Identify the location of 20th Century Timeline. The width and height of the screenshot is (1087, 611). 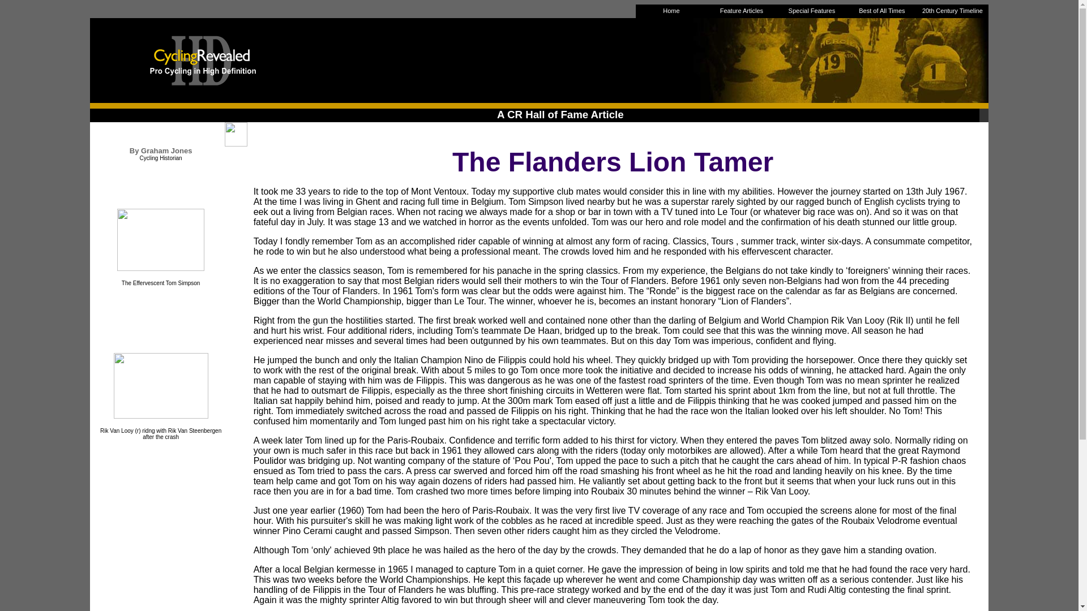
(952, 10).